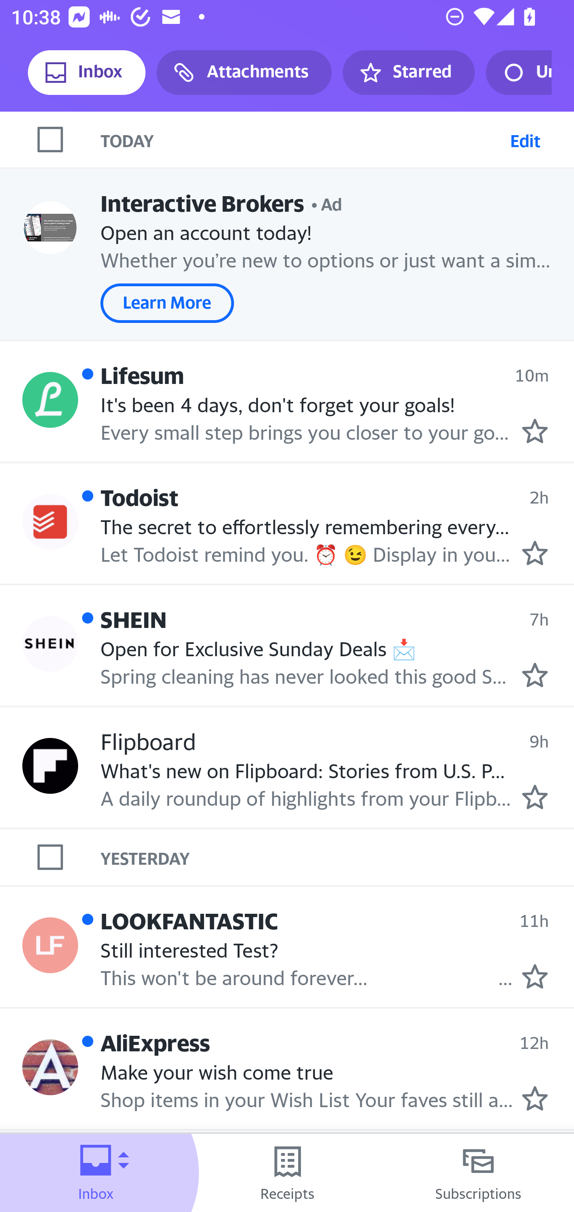  I want to click on Profile
Flipboard, so click(50, 766).